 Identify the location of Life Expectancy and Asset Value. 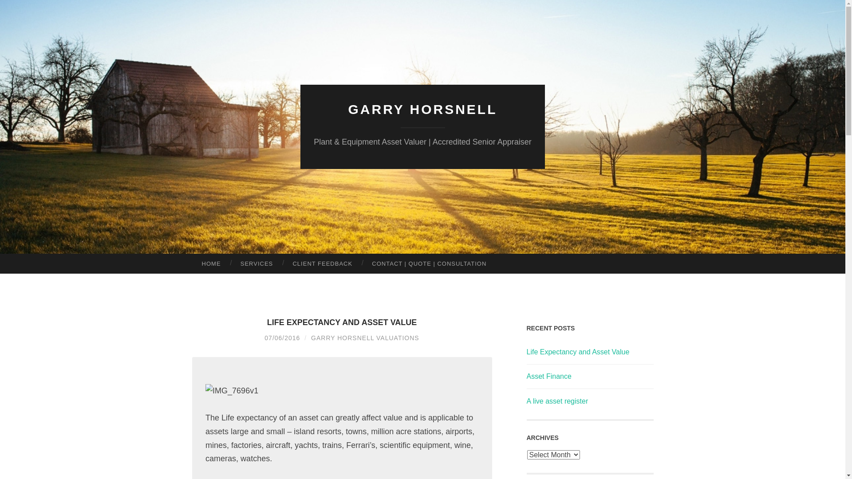
(578, 352).